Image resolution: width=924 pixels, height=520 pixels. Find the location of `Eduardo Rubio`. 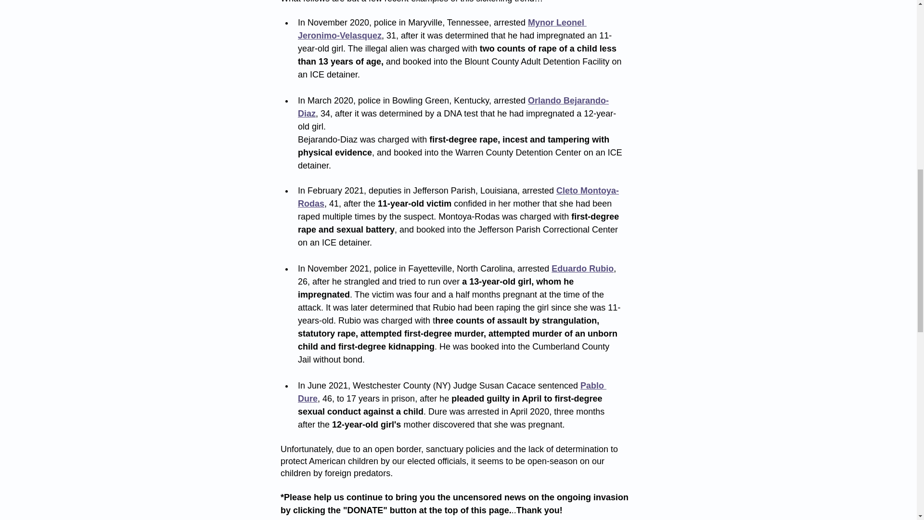

Eduardo Rubio is located at coordinates (582, 269).